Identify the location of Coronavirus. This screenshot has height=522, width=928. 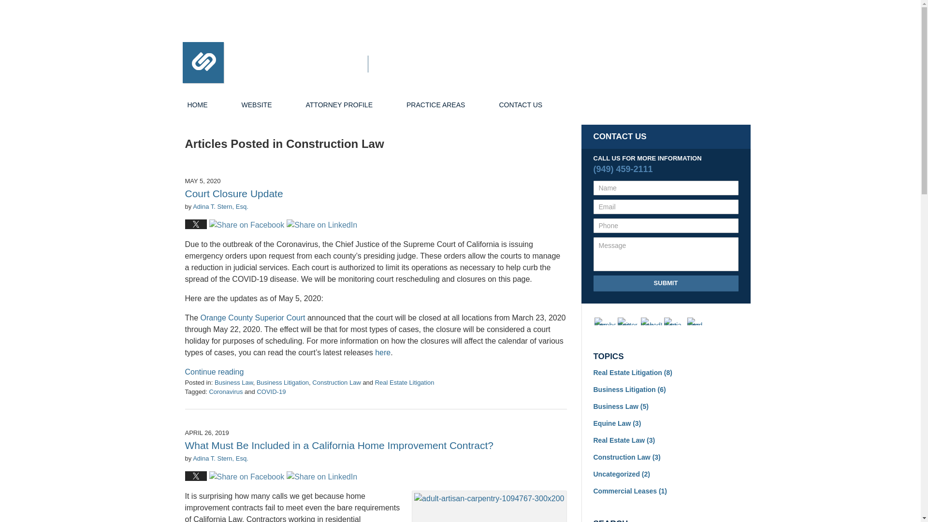
(225, 391).